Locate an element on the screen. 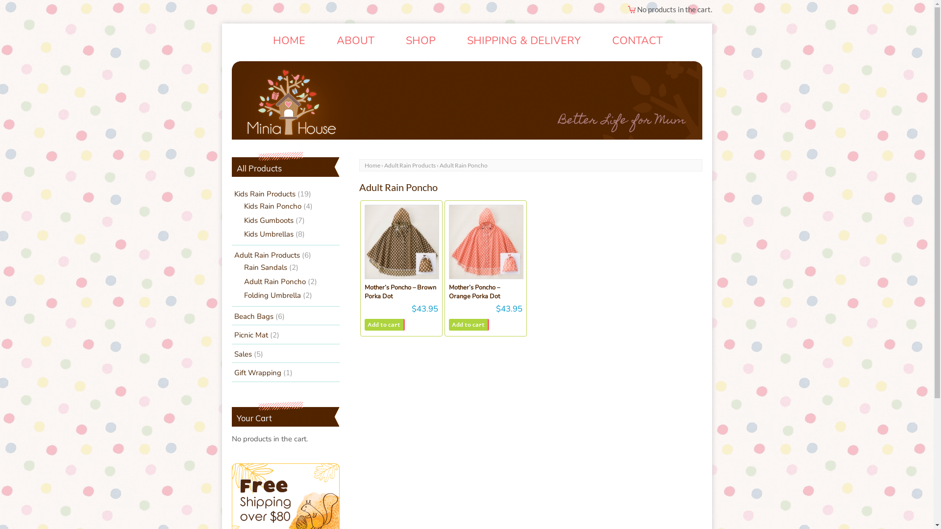 The height and width of the screenshot is (529, 941). Kids Rain Coats and Rain Gear | Minia House is located at coordinates (467, 100).